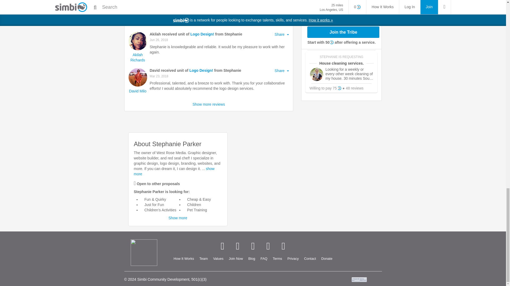  What do you see at coordinates (277, 259) in the screenshot?
I see `Terms` at bounding box center [277, 259].